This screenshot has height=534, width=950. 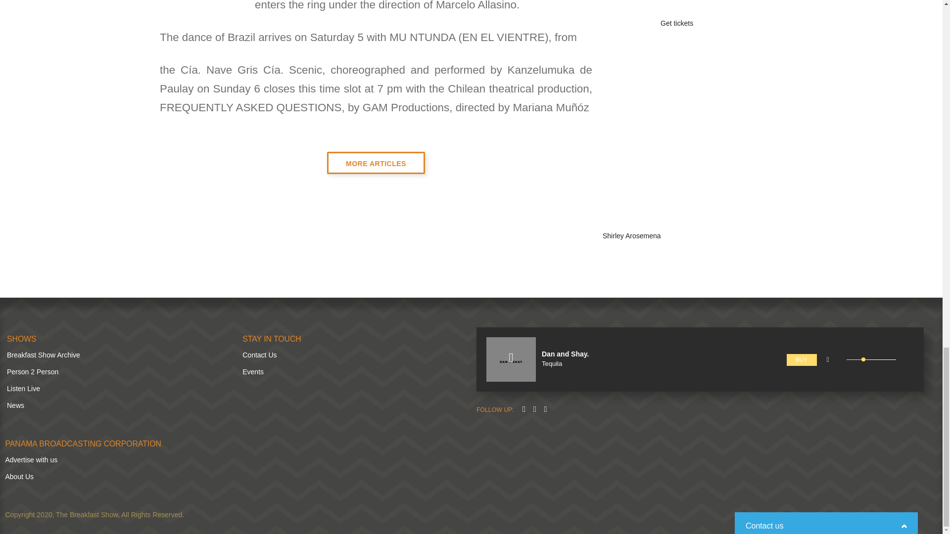 What do you see at coordinates (15, 405) in the screenshot?
I see `News` at bounding box center [15, 405].